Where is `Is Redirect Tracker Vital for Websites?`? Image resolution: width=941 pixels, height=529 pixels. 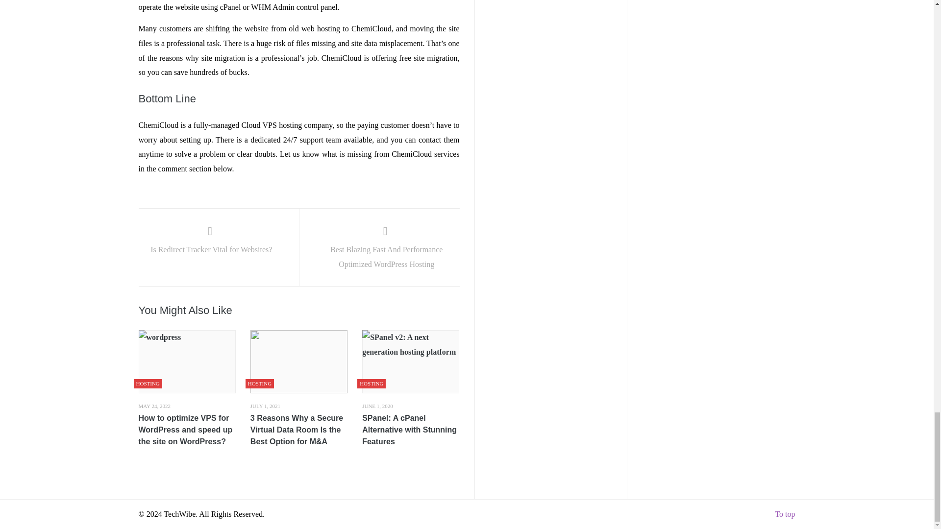 Is Redirect Tracker Vital for Websites? is located at coordinates (211, 241).